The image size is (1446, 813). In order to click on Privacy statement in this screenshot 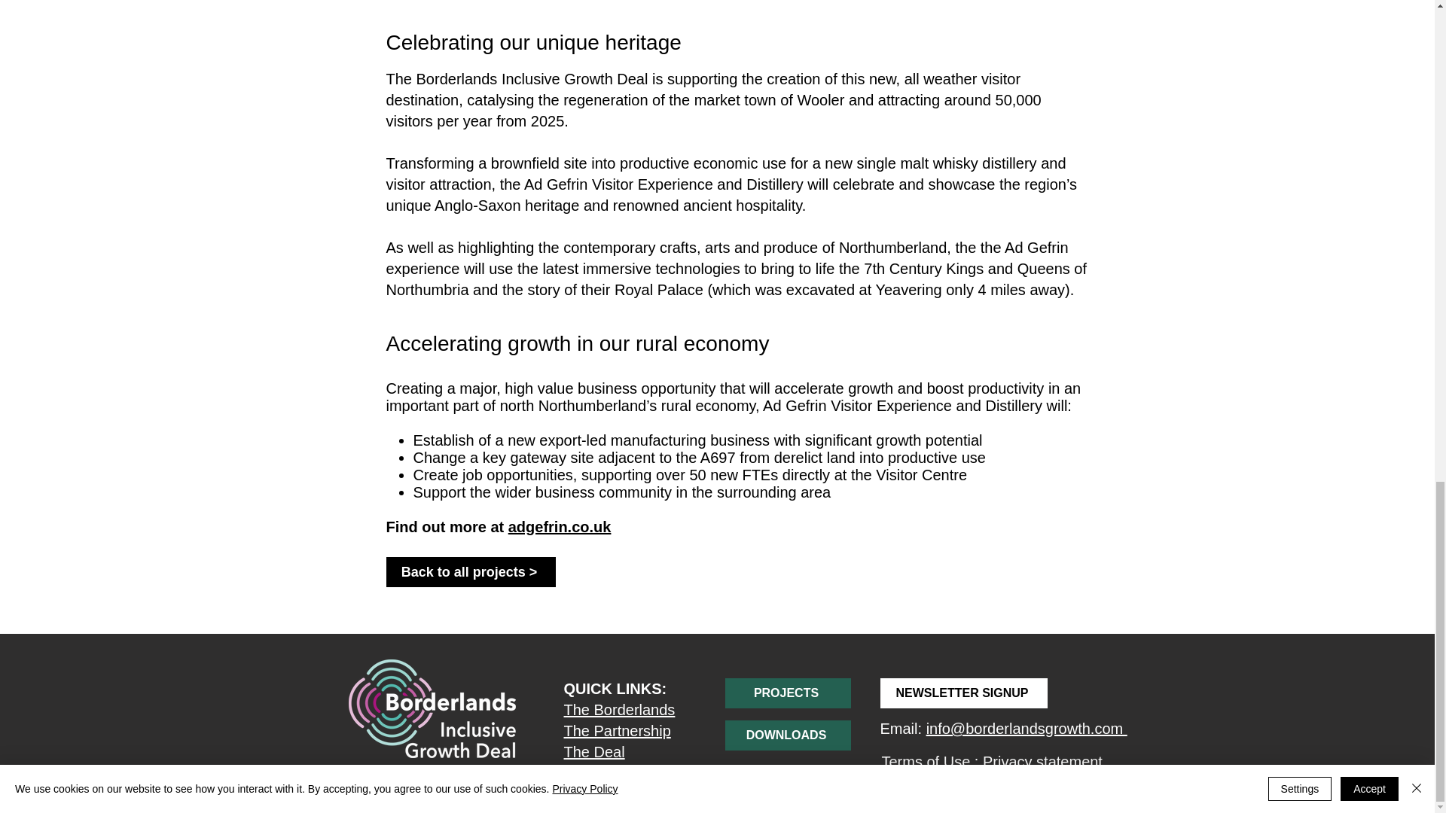, I will do `click(1042, 762)`.